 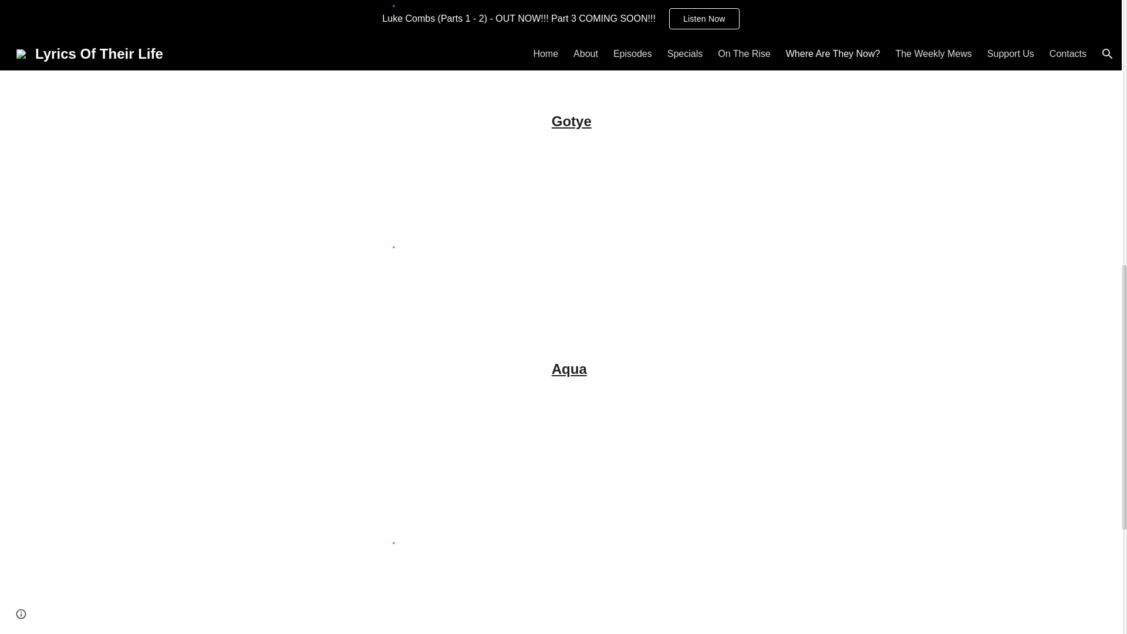 I want to click on Custom embed, so click(x=387, y=38).